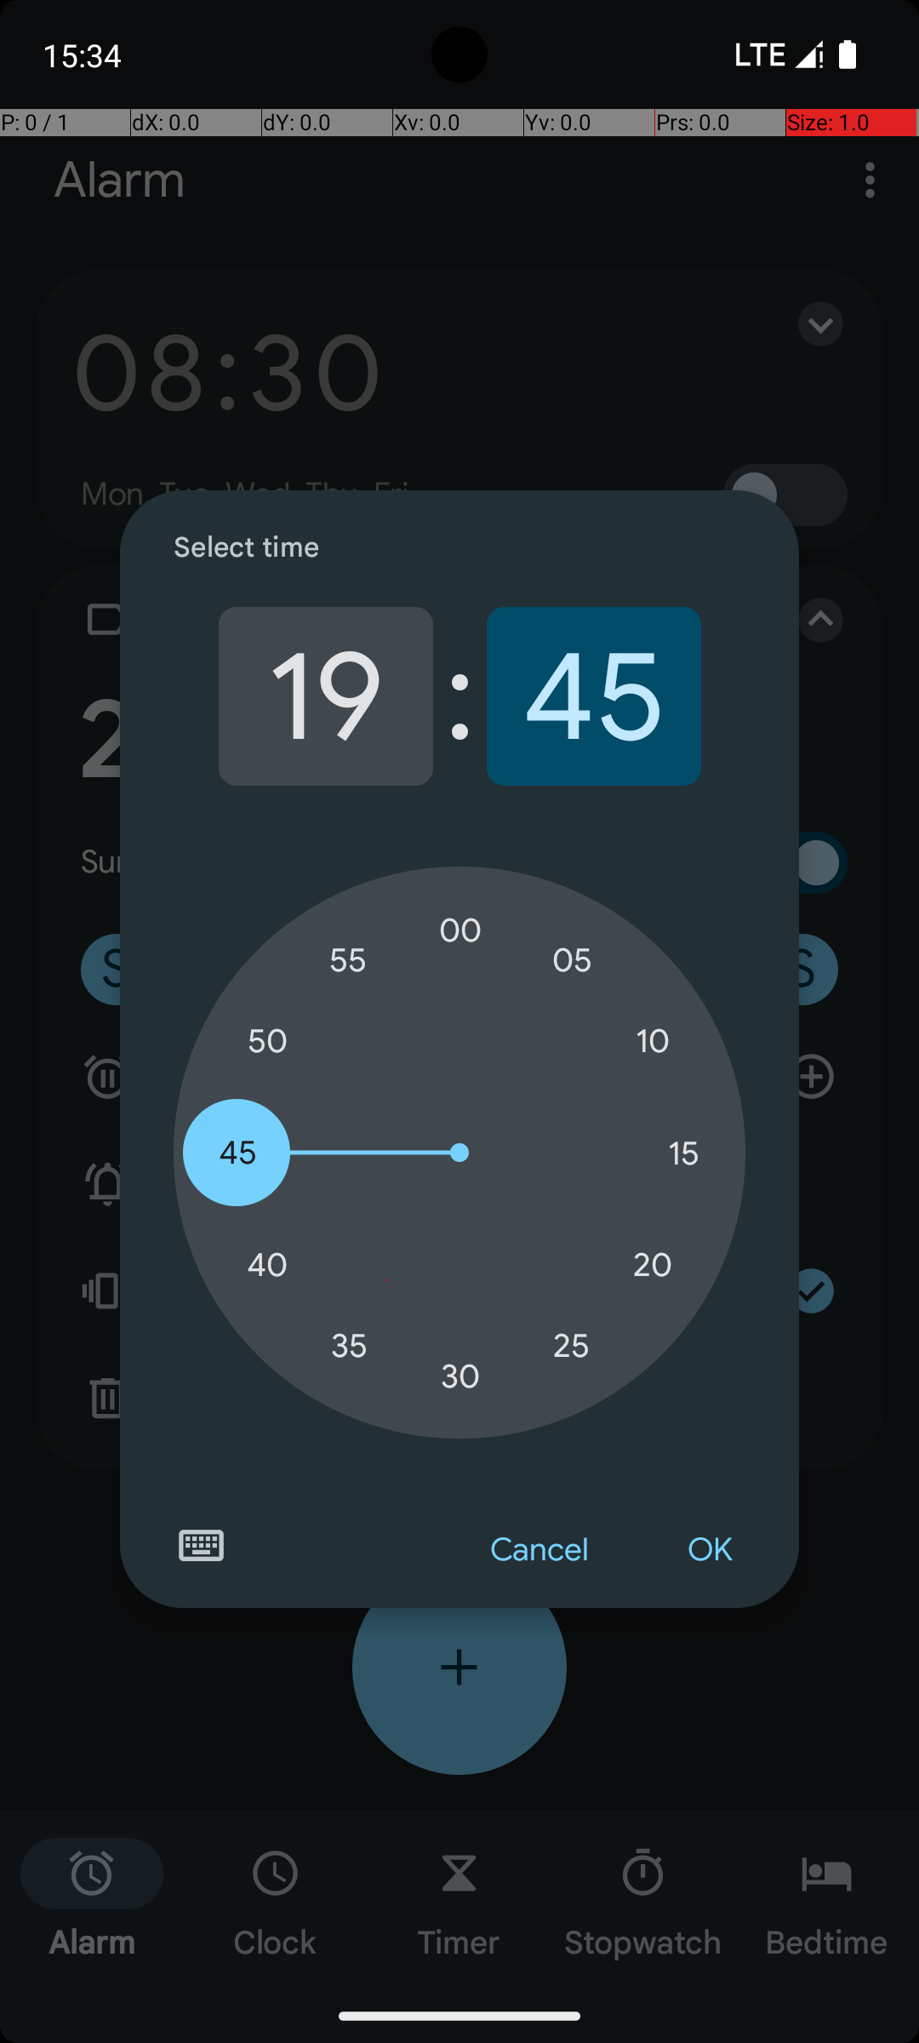  I want to click on 20, so click(653, 1265).